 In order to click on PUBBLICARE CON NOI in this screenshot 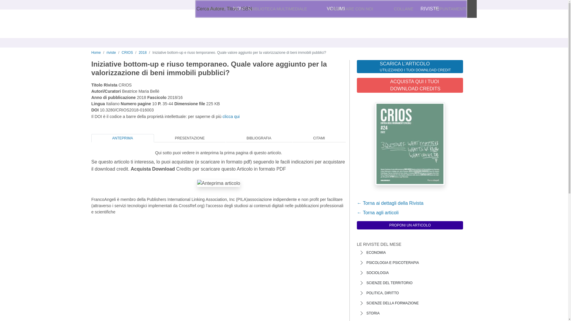, I will do `click(350, 9)`.